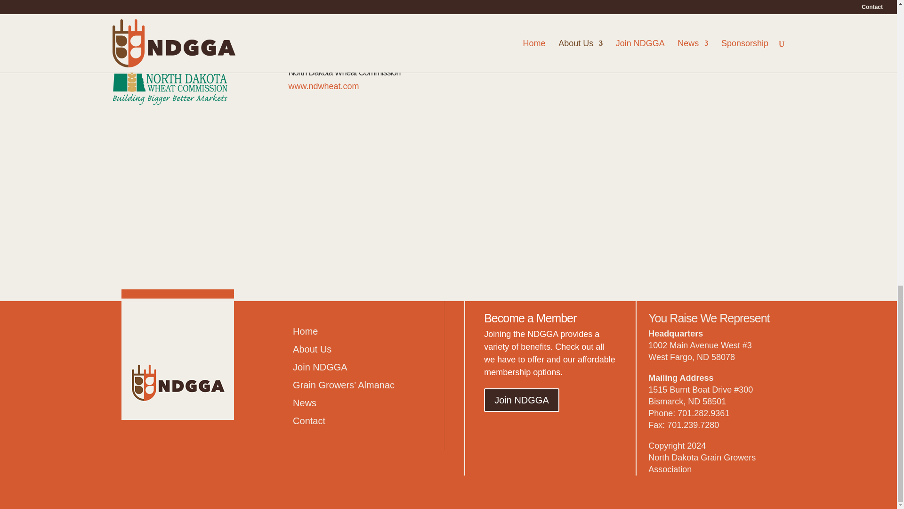 The width and height of the screenshot is (904, 509). Describe the element at coordinates (312, 349) in the screenshot. I see `About Us` at that location.